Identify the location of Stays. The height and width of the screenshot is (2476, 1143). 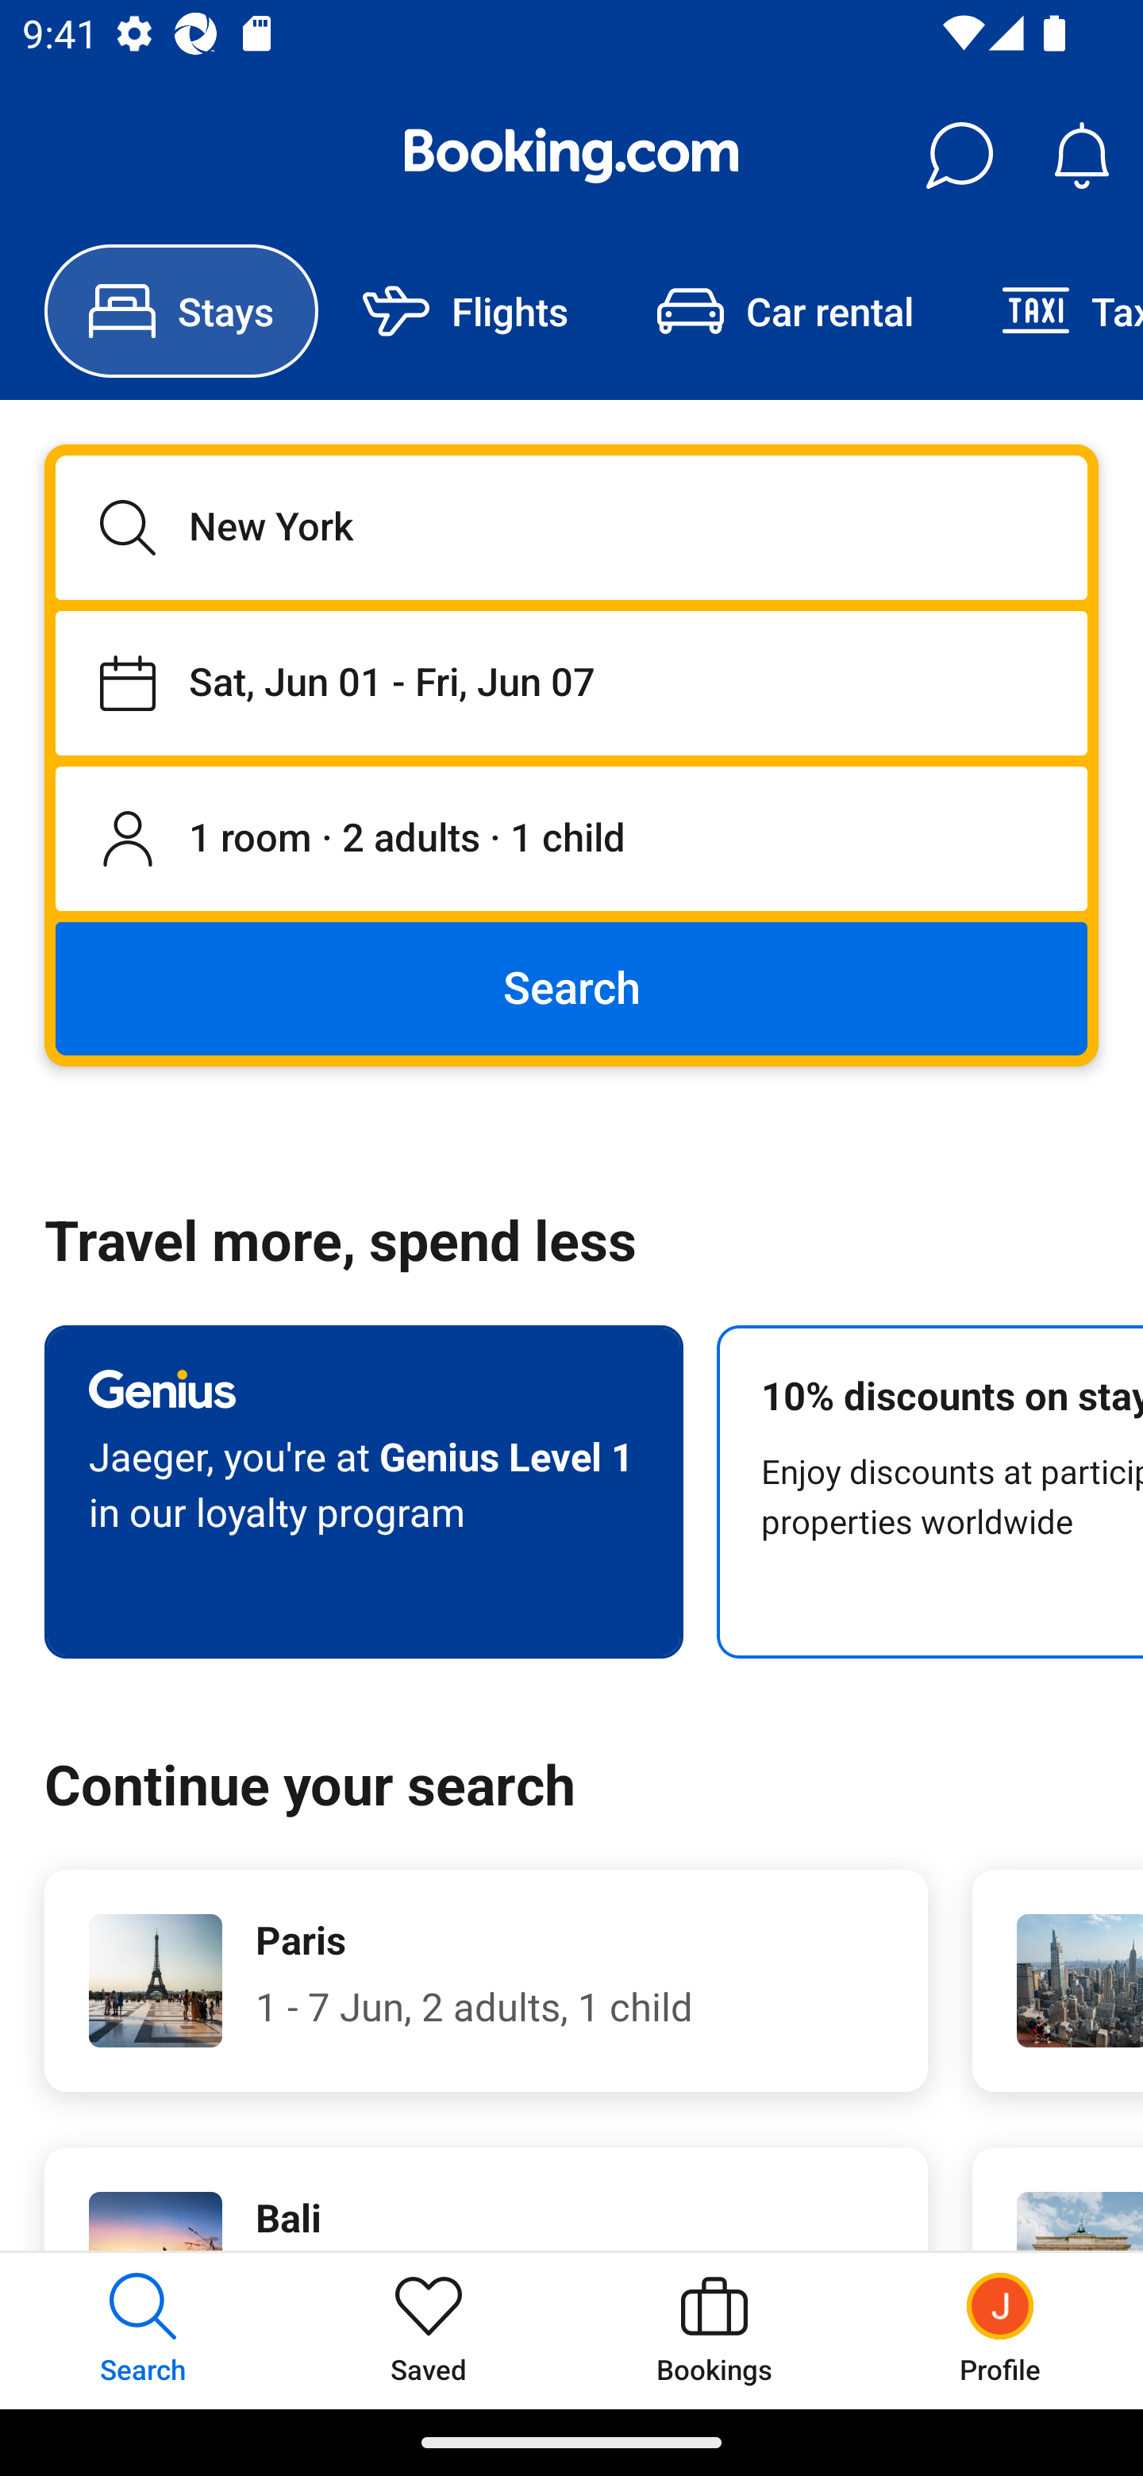
(181, 311).